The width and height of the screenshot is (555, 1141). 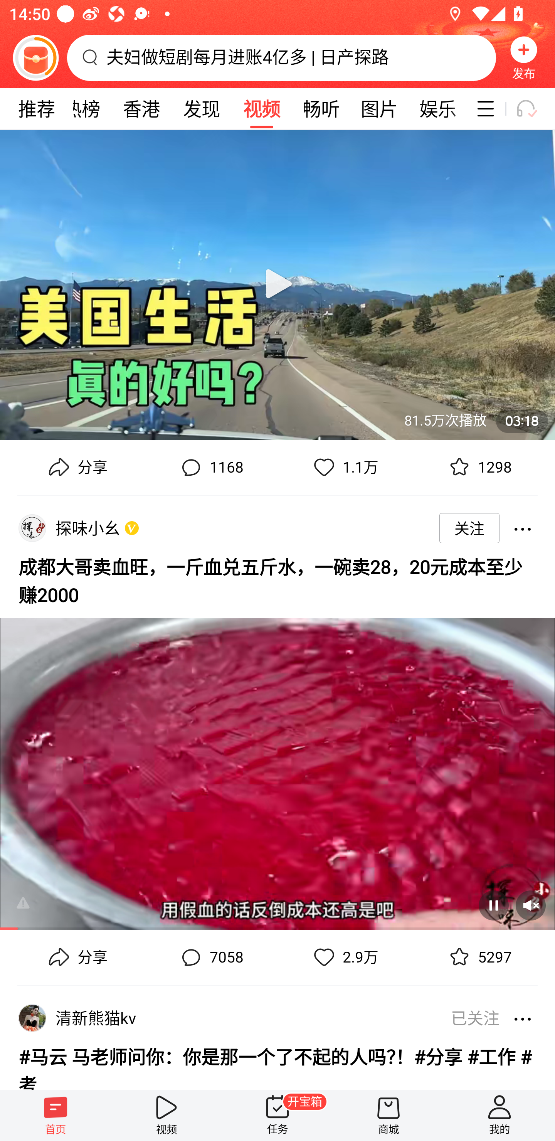 I want to click on 图片, so click(x=379, y=109).